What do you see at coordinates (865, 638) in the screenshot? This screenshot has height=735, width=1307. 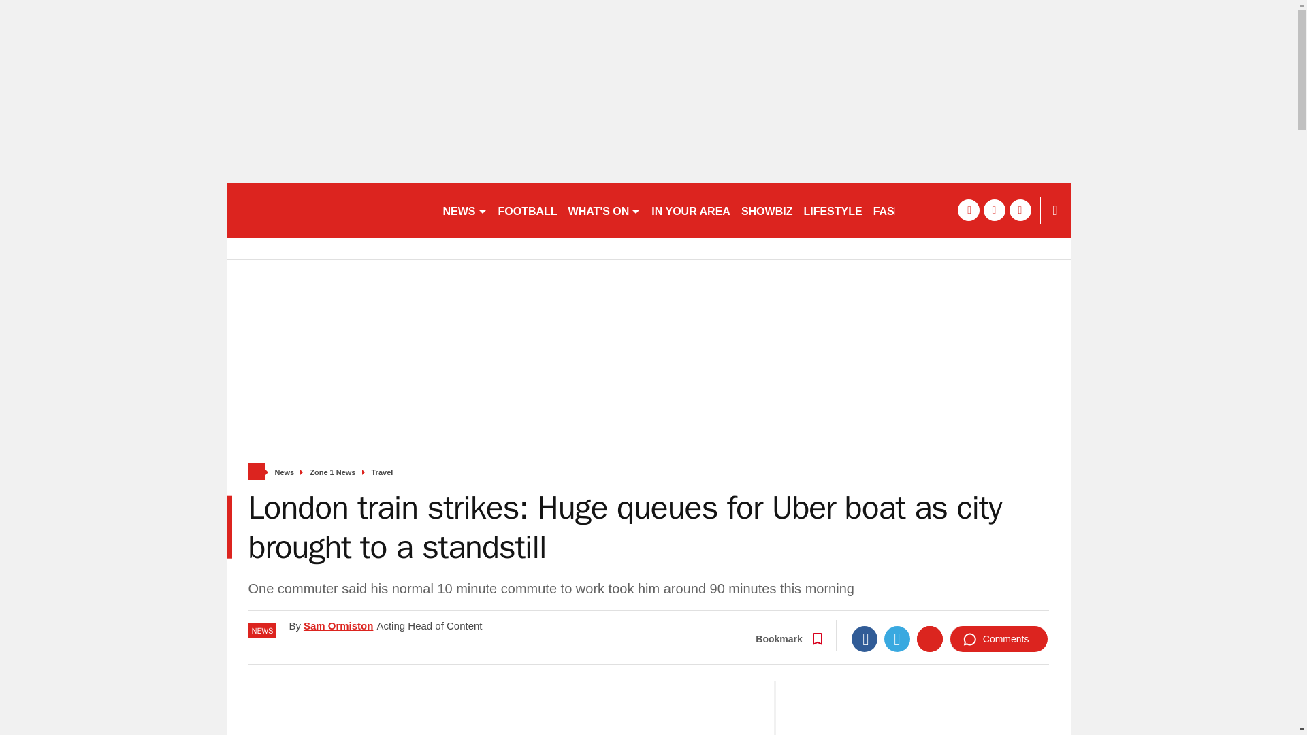 I see `Facebook` at bounding box center [865, 638].